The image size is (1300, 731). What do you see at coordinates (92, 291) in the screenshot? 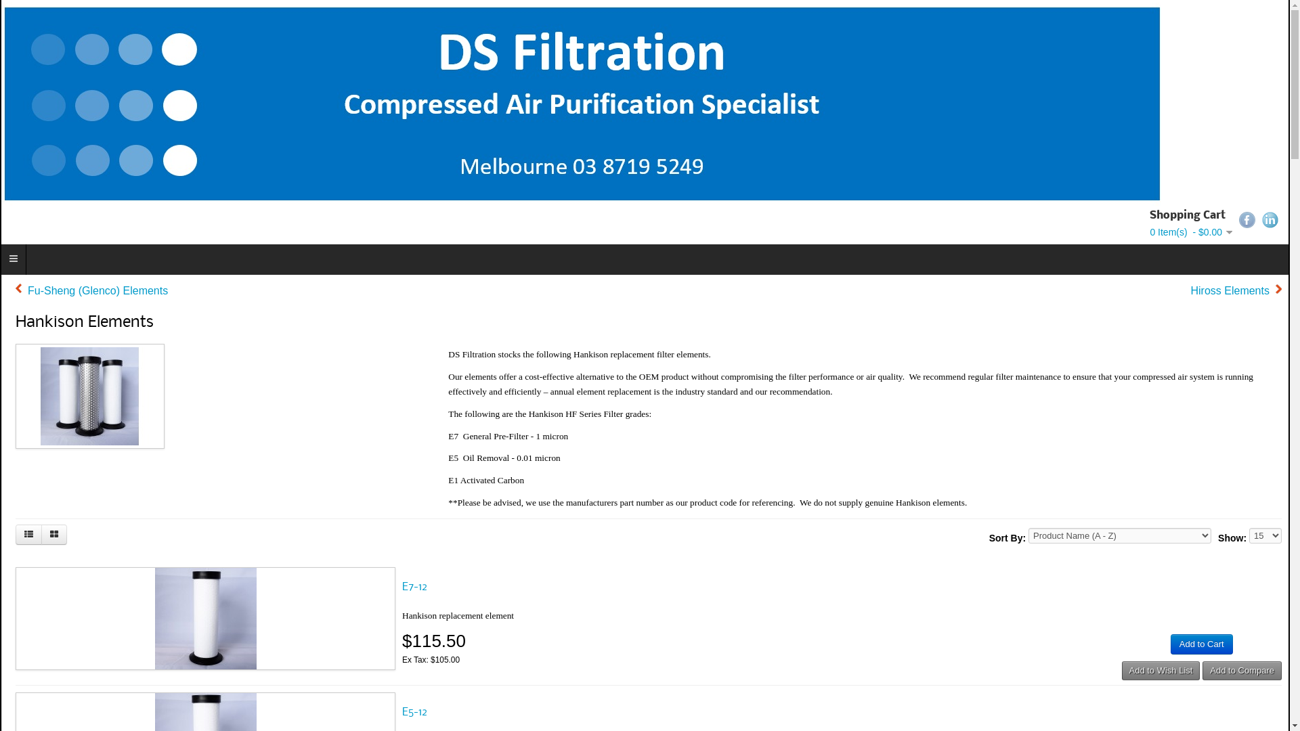
I see `Fu-Sheng (Glenco) Elements` at bounding box center [92, 291].